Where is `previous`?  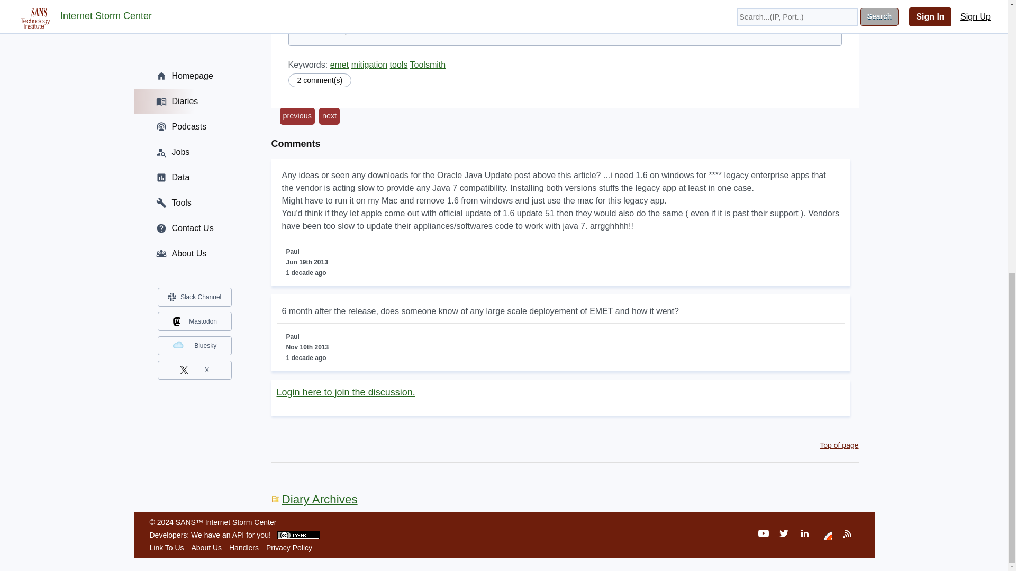 previous is located at coordinates (296, 116).